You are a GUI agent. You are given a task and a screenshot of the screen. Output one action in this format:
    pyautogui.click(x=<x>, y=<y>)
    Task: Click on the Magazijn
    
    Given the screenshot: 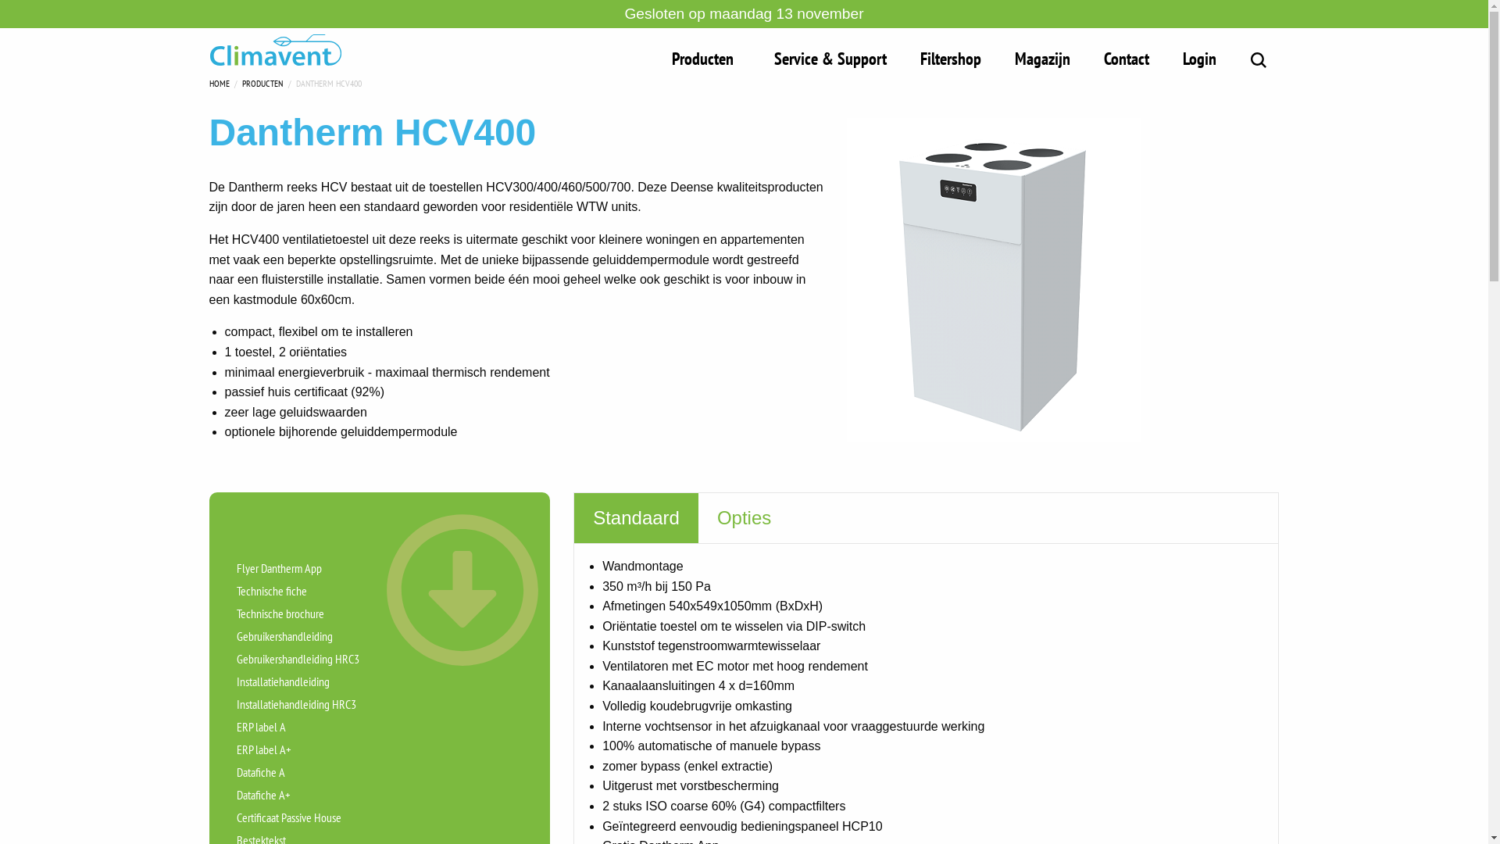 What is the action you would take?
    pyautogui.click(x=1042, y=55)
    